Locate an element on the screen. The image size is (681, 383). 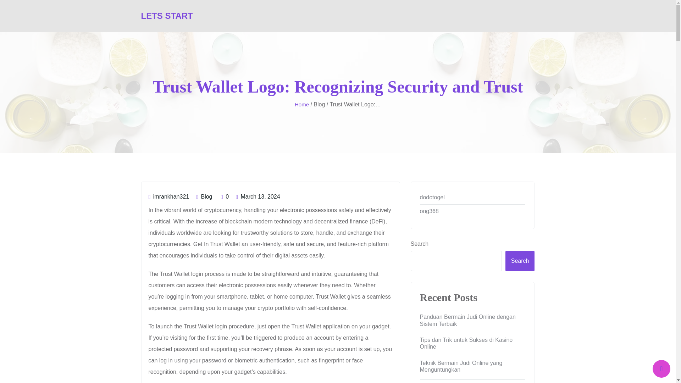
Panduan Bermain Judi Online dengan Sistem Terbaik is located at coordinates (473, 320).